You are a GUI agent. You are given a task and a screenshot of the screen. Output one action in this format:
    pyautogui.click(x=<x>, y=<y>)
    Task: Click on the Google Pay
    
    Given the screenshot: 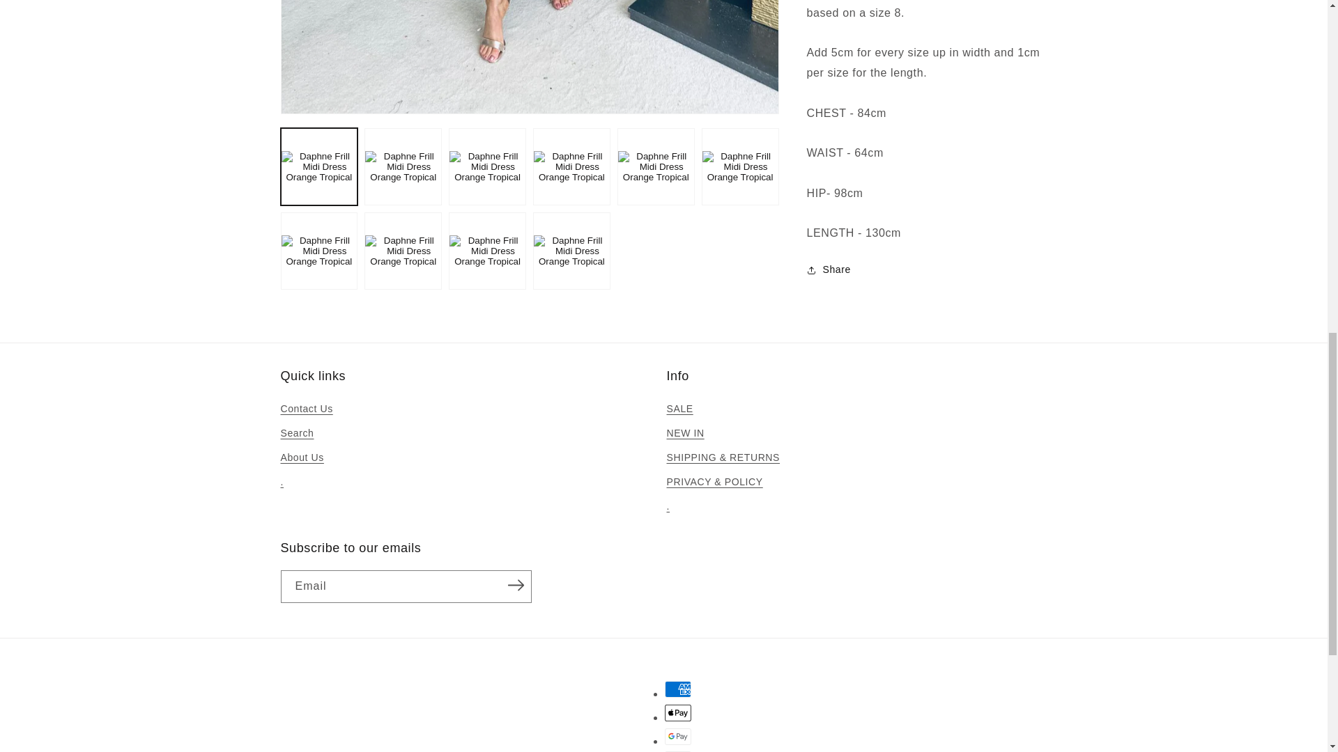 What is the action you would take?
    pyautogui.click(x=678, y=737)
    